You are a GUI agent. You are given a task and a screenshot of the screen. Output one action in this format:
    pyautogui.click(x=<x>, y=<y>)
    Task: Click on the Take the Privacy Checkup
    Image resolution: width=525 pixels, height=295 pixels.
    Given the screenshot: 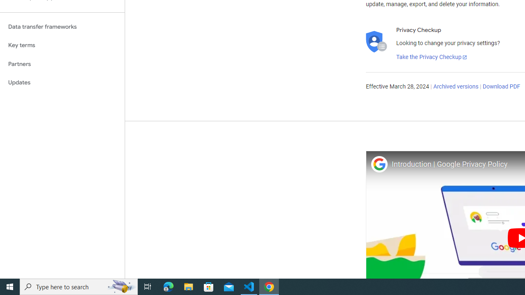 What is the action you would take?
    pyautogui.click(x=432, y=57)
    